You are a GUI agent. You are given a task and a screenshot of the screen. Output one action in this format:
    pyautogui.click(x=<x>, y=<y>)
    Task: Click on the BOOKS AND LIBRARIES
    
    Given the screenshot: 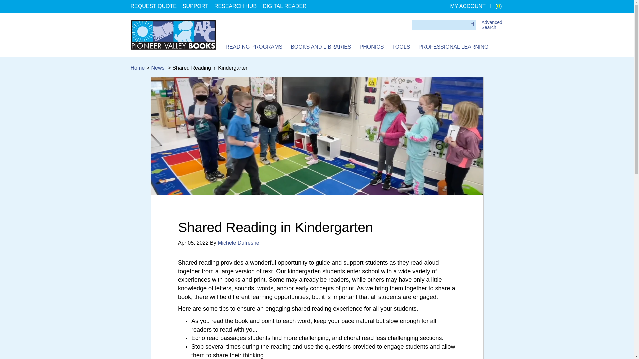 What is the action you would take?
    pyautogui.click(x=321, y=47)
    